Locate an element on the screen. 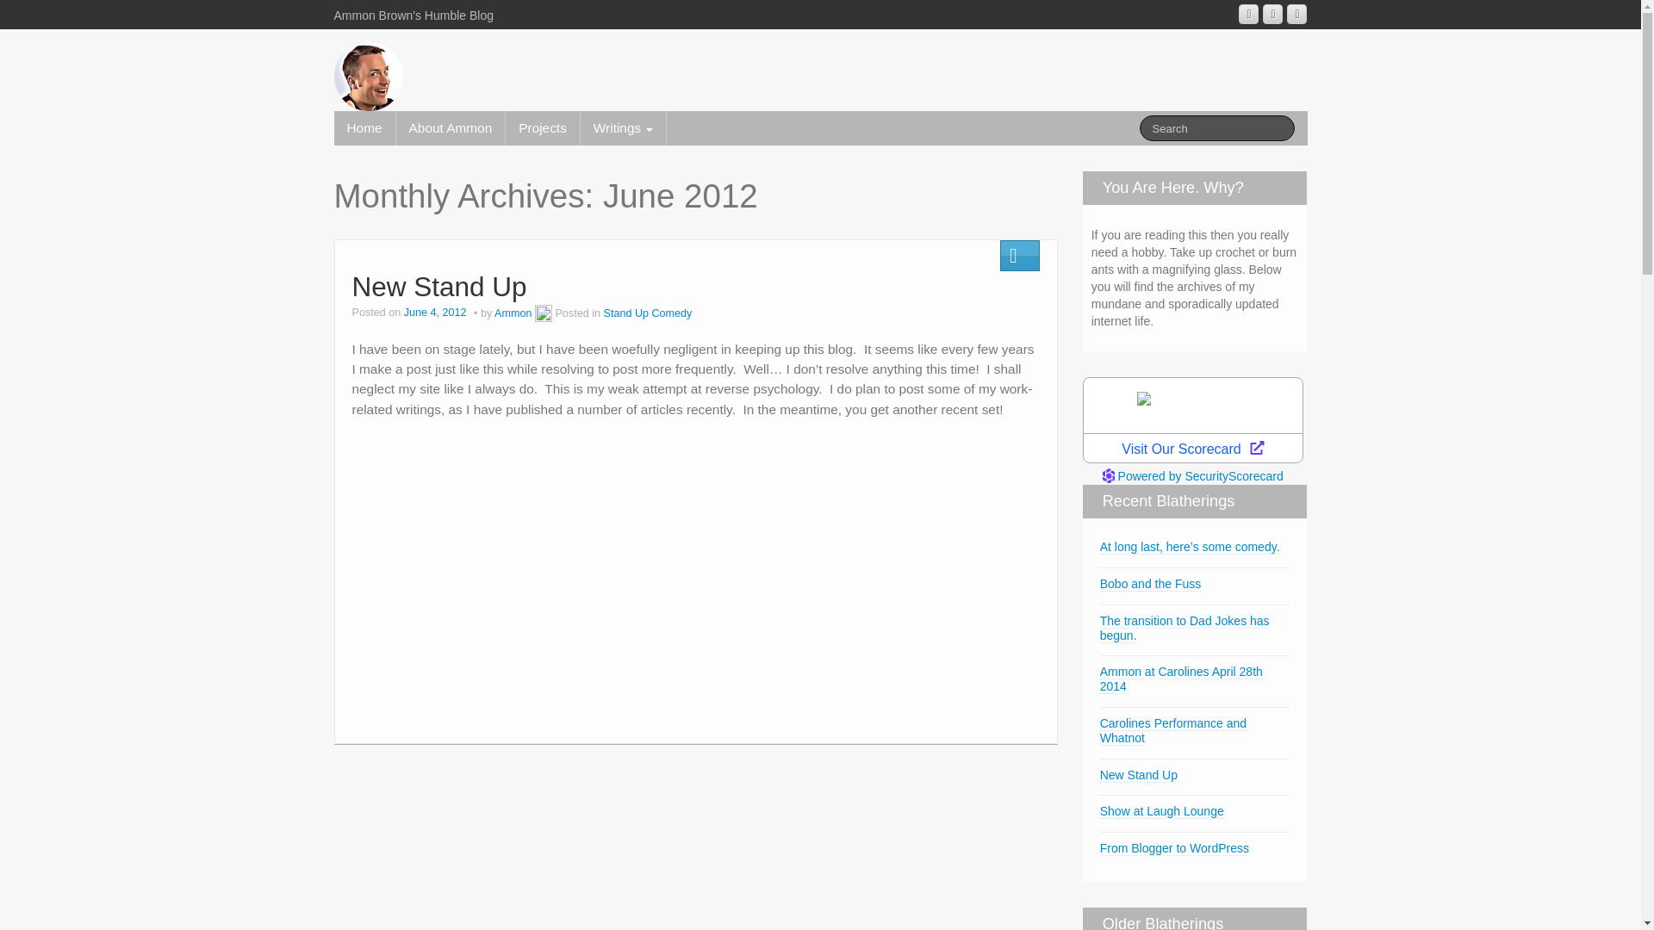 The height and width of the screenshot is (930, 1654). June 4, 2012 is located at coordinates (436, 313).